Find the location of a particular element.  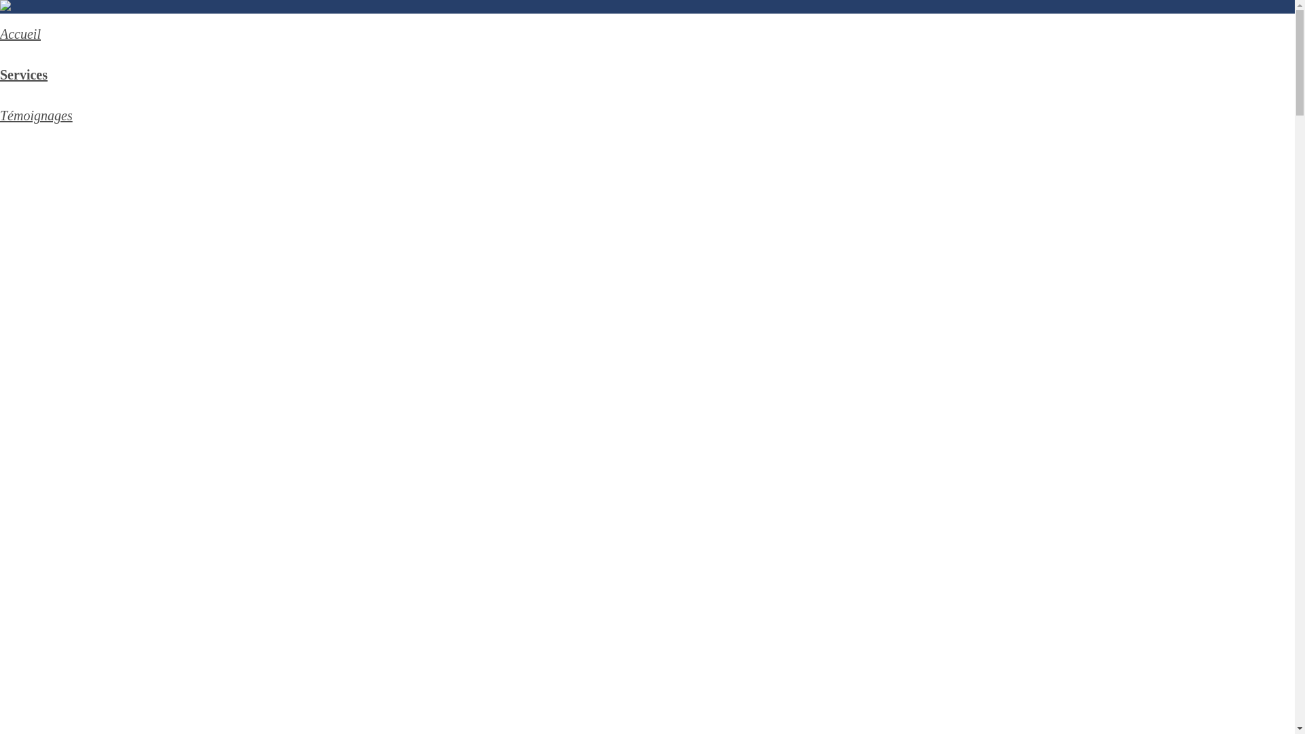

Accueil is located at coordinates (20, 34).